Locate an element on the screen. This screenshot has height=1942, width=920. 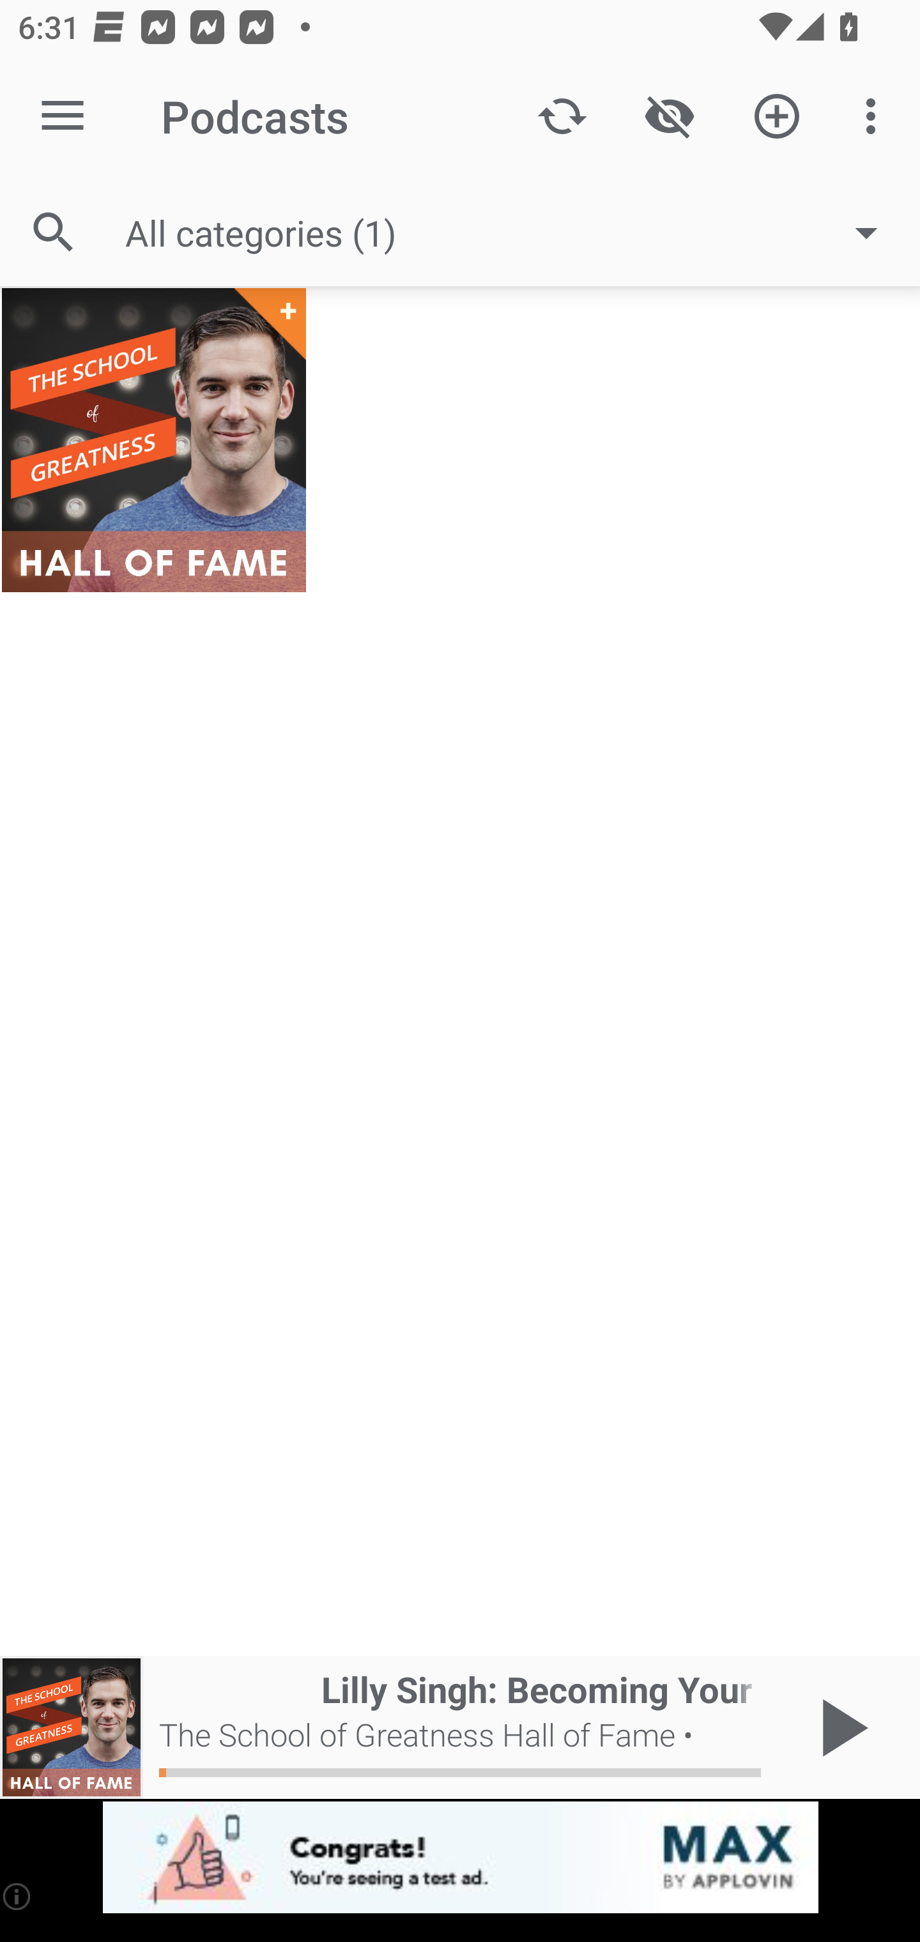
Open navigation sidebar is located at coordinates (63, 116).